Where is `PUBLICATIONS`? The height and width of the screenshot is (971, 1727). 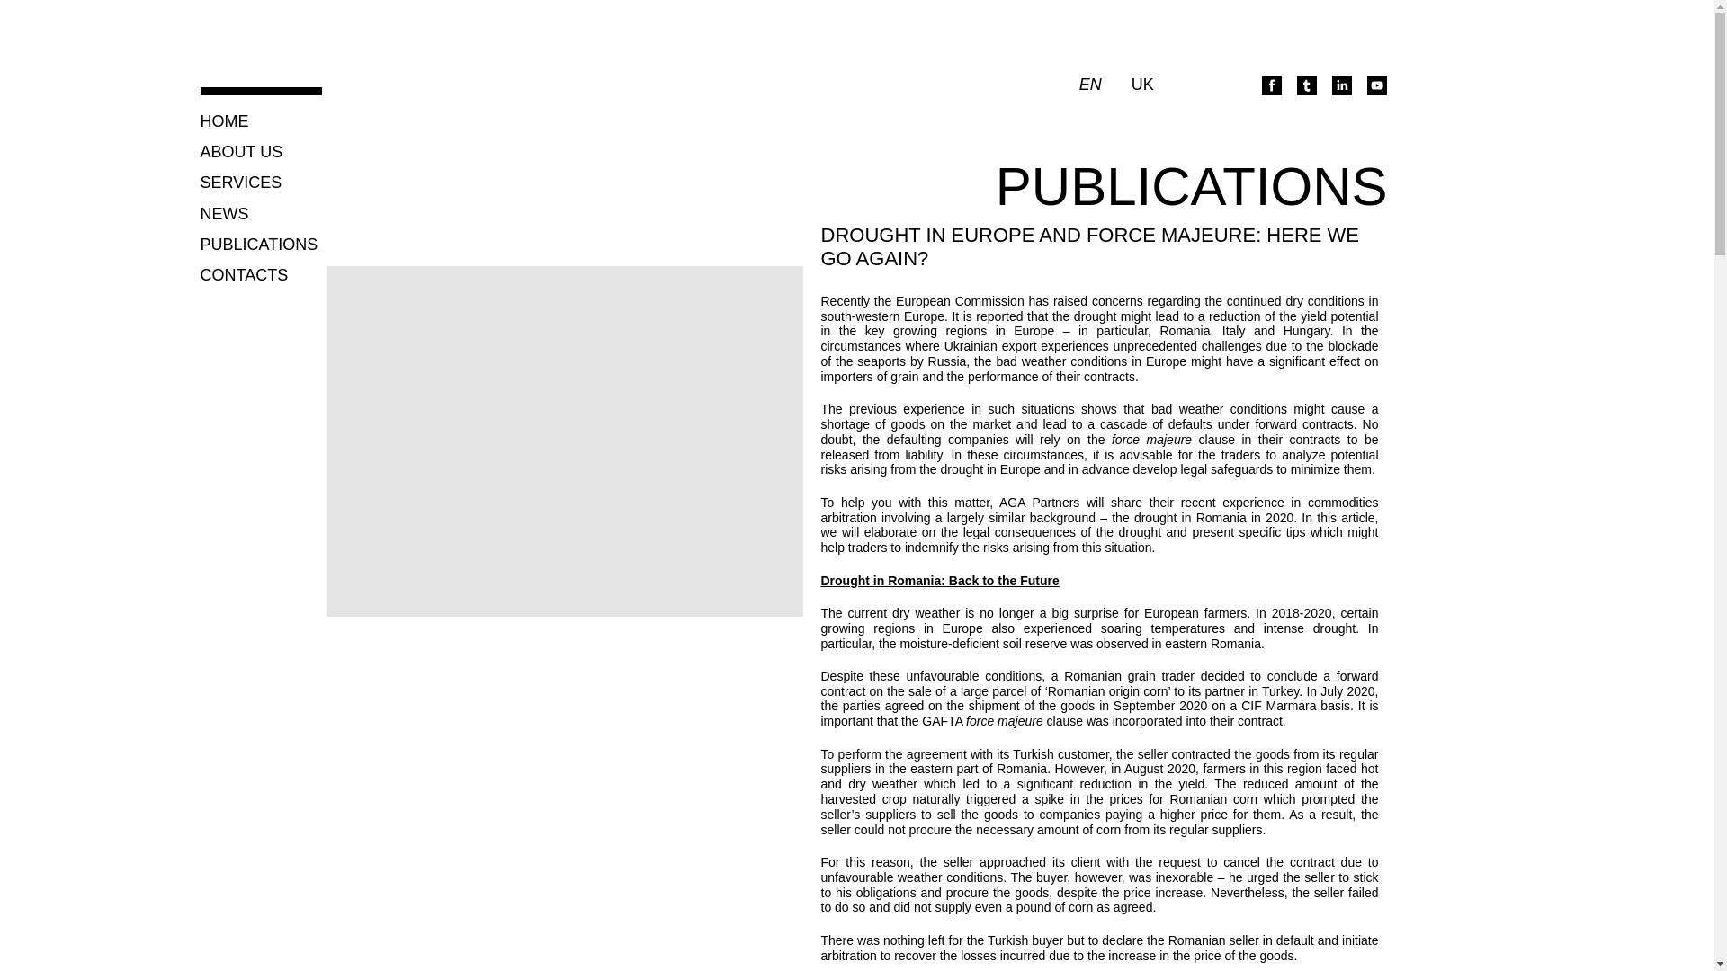
PUBLICATIONS is located at coordinates (259, 245).